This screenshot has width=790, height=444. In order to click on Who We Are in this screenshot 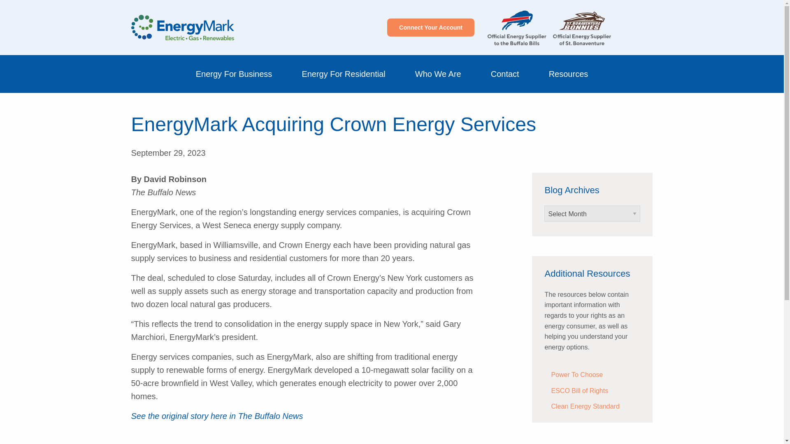, I will do `click(438, 74)`.